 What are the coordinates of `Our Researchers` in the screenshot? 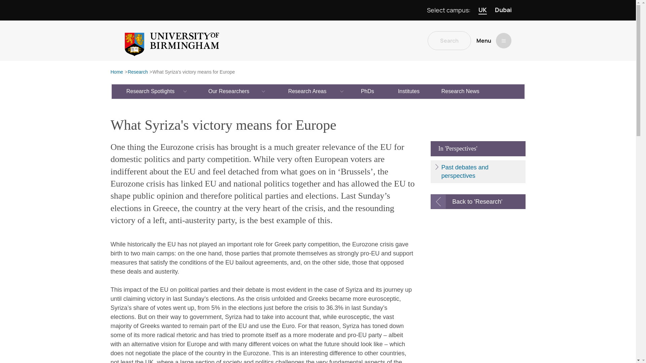 It's located at (229, 91).